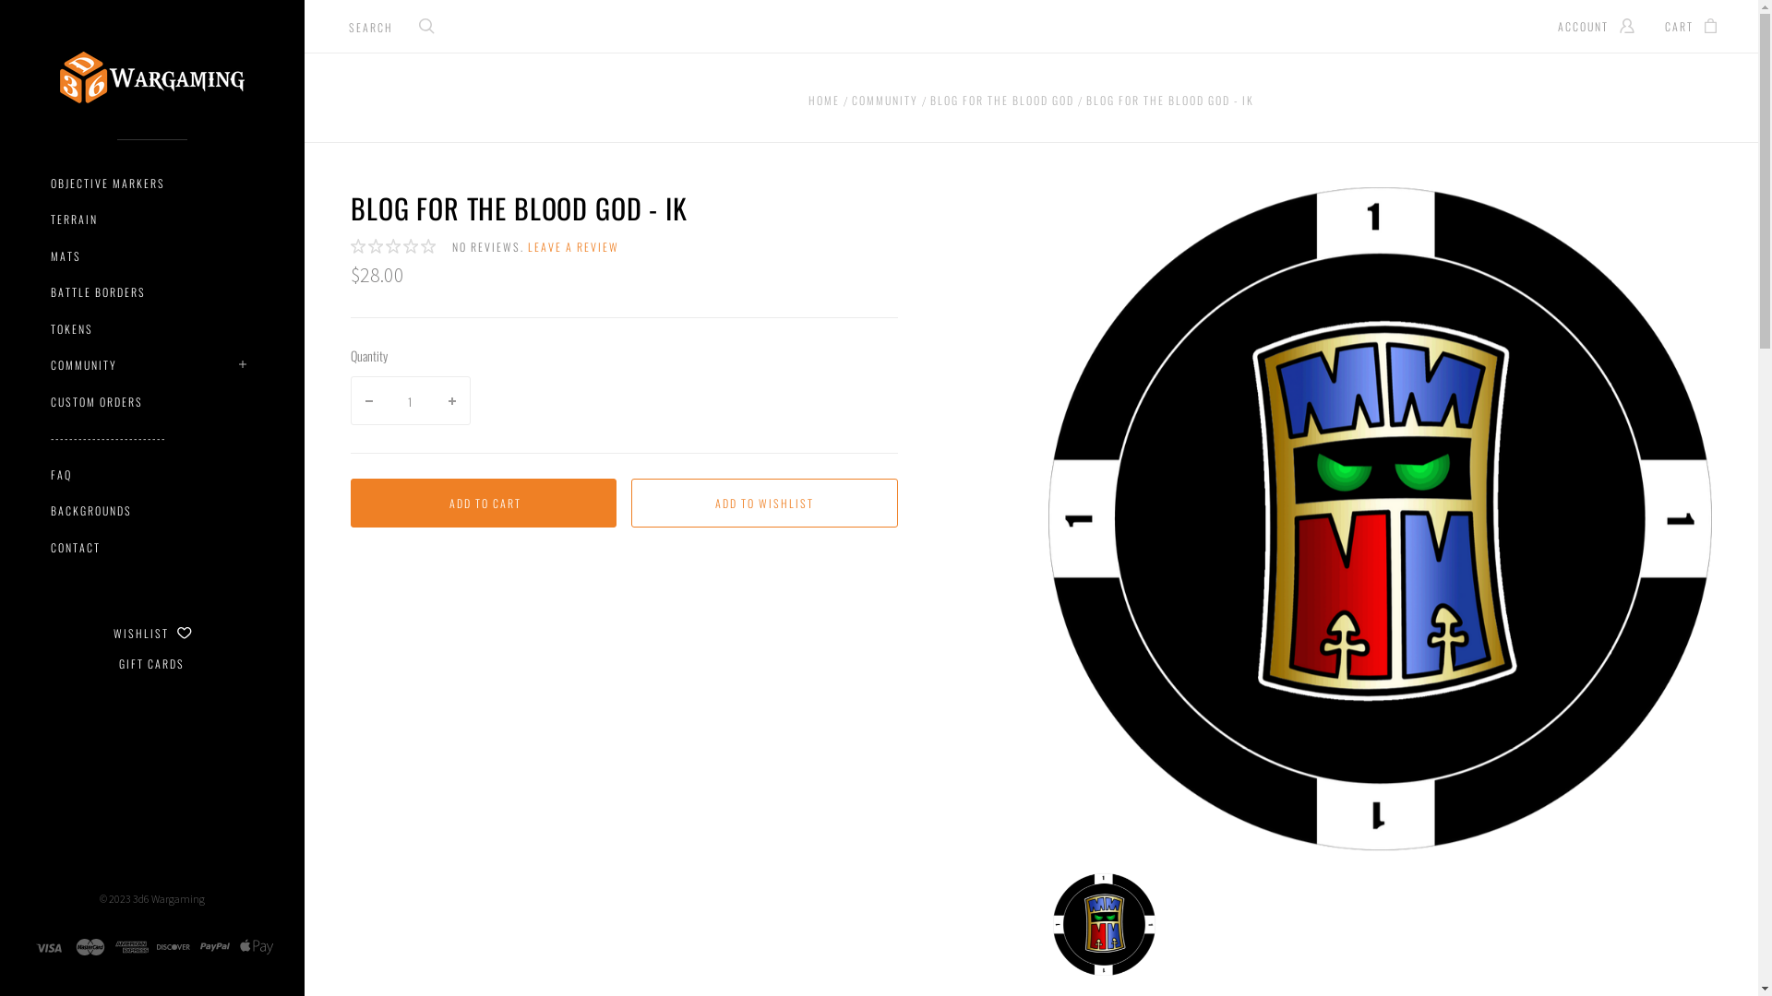 The height and width of the screenshot is (996, 1772). I want to click on 3d6 Wargaming, so click(169, 898).